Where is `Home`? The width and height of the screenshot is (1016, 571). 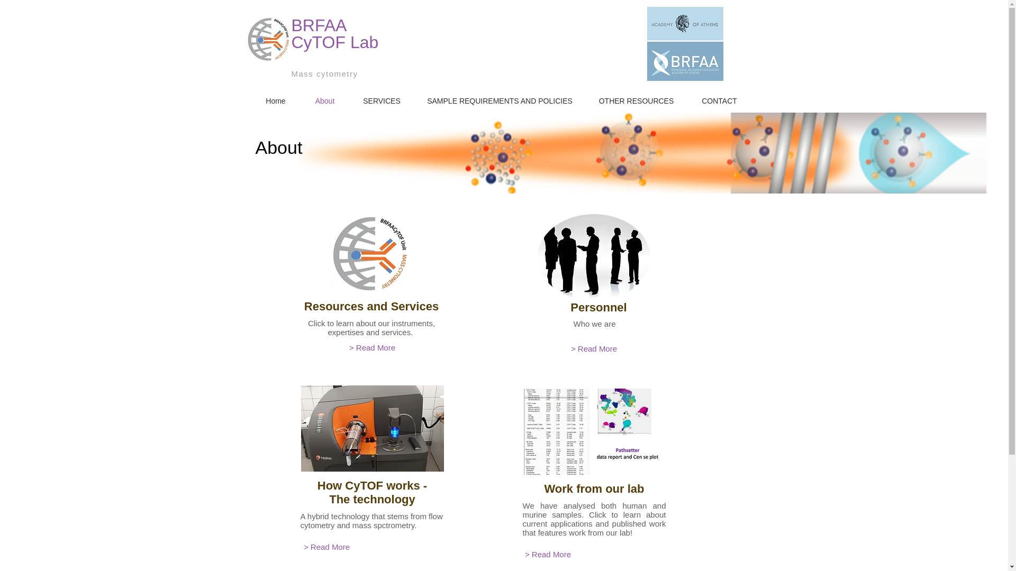 Home is located at coordinates (275, 100).